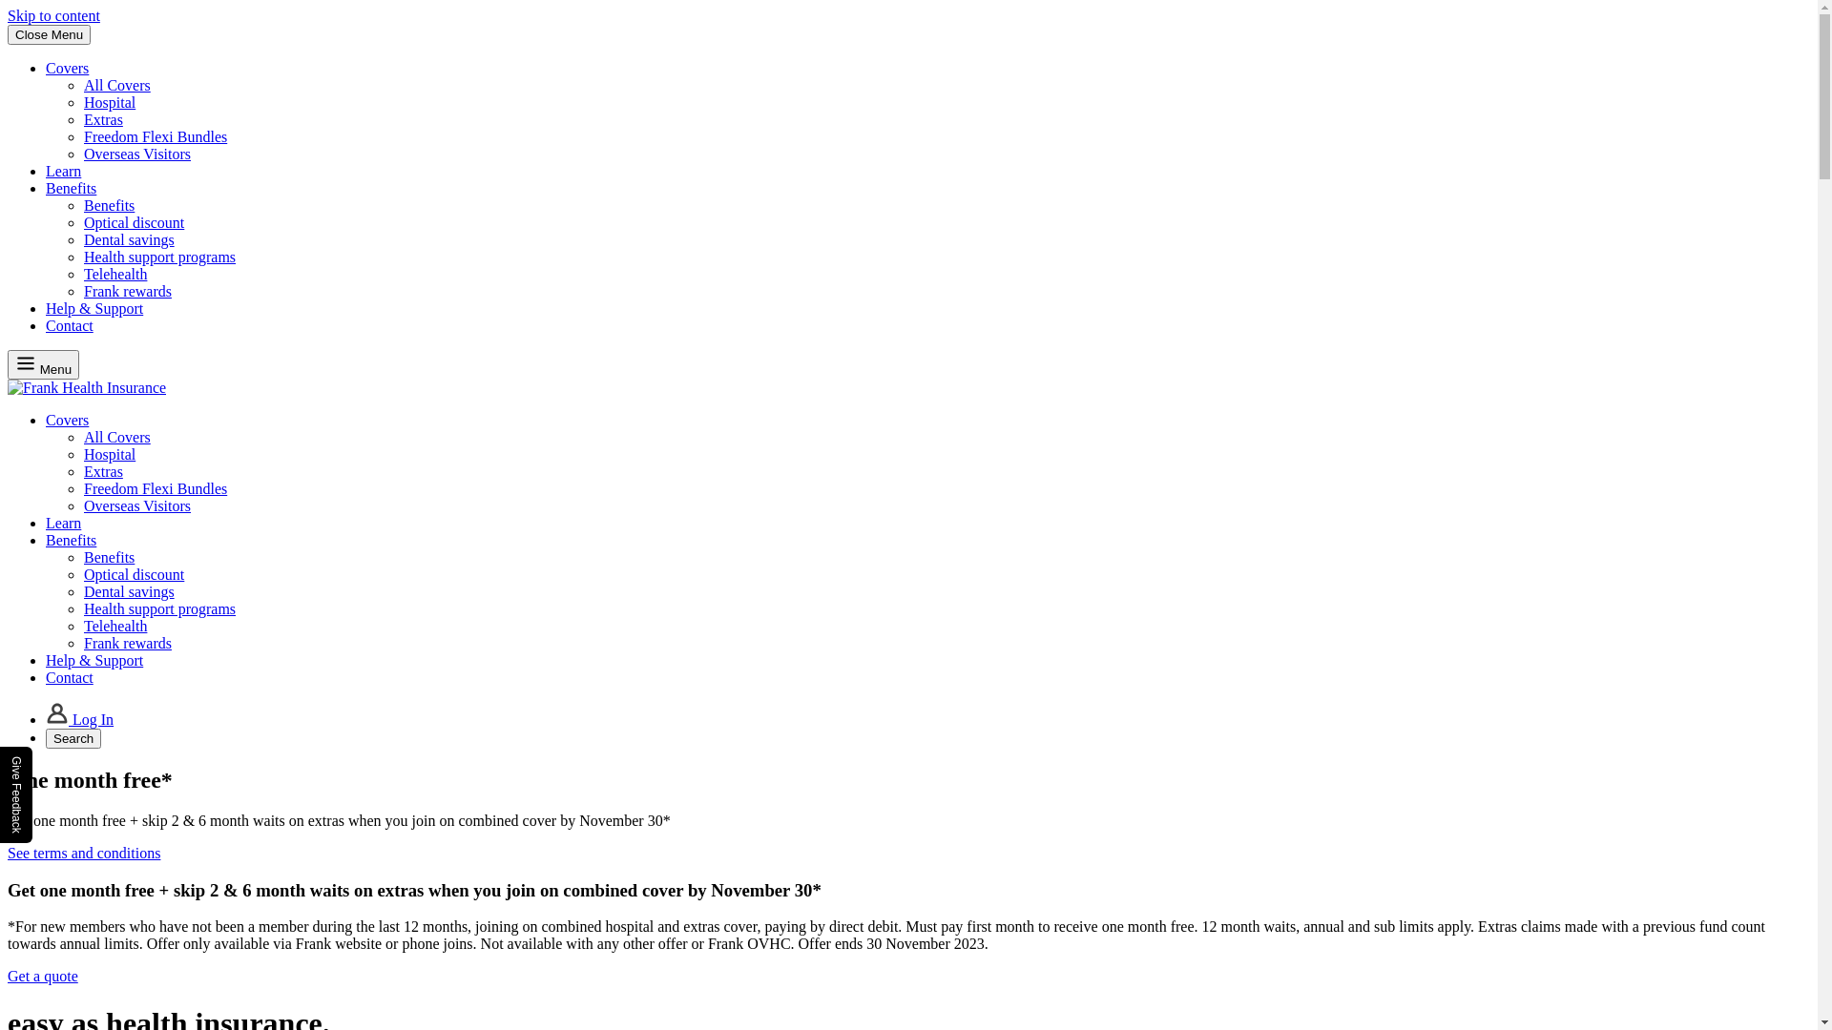  What do you see at coordinates (80, 719) in the screenshot?
I see `Log In` at bounding box center [80, 719].